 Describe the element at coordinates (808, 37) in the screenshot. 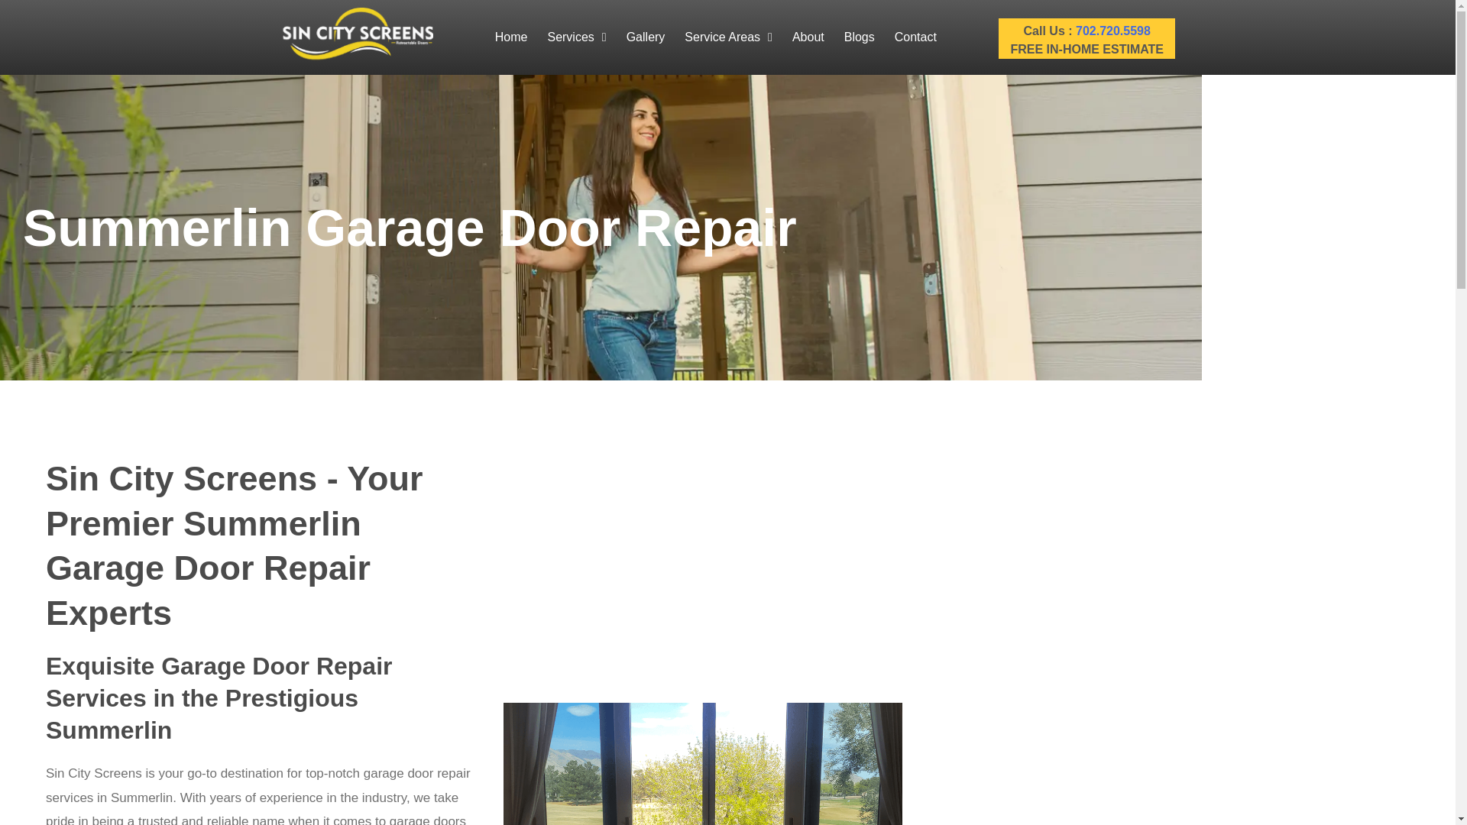

I see `About` at that location.